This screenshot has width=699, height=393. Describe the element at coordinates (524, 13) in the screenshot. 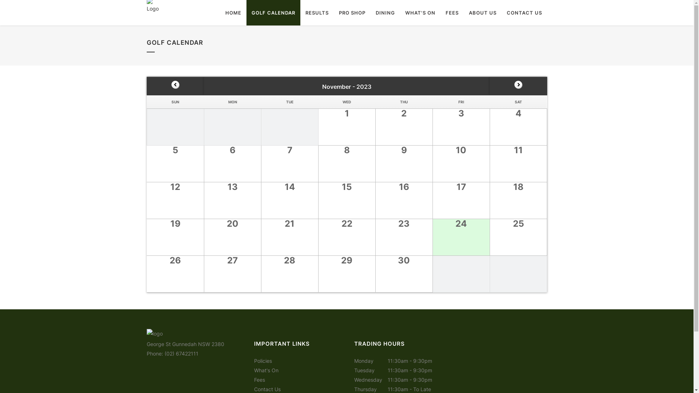

I see `CONTACT US` at that location.